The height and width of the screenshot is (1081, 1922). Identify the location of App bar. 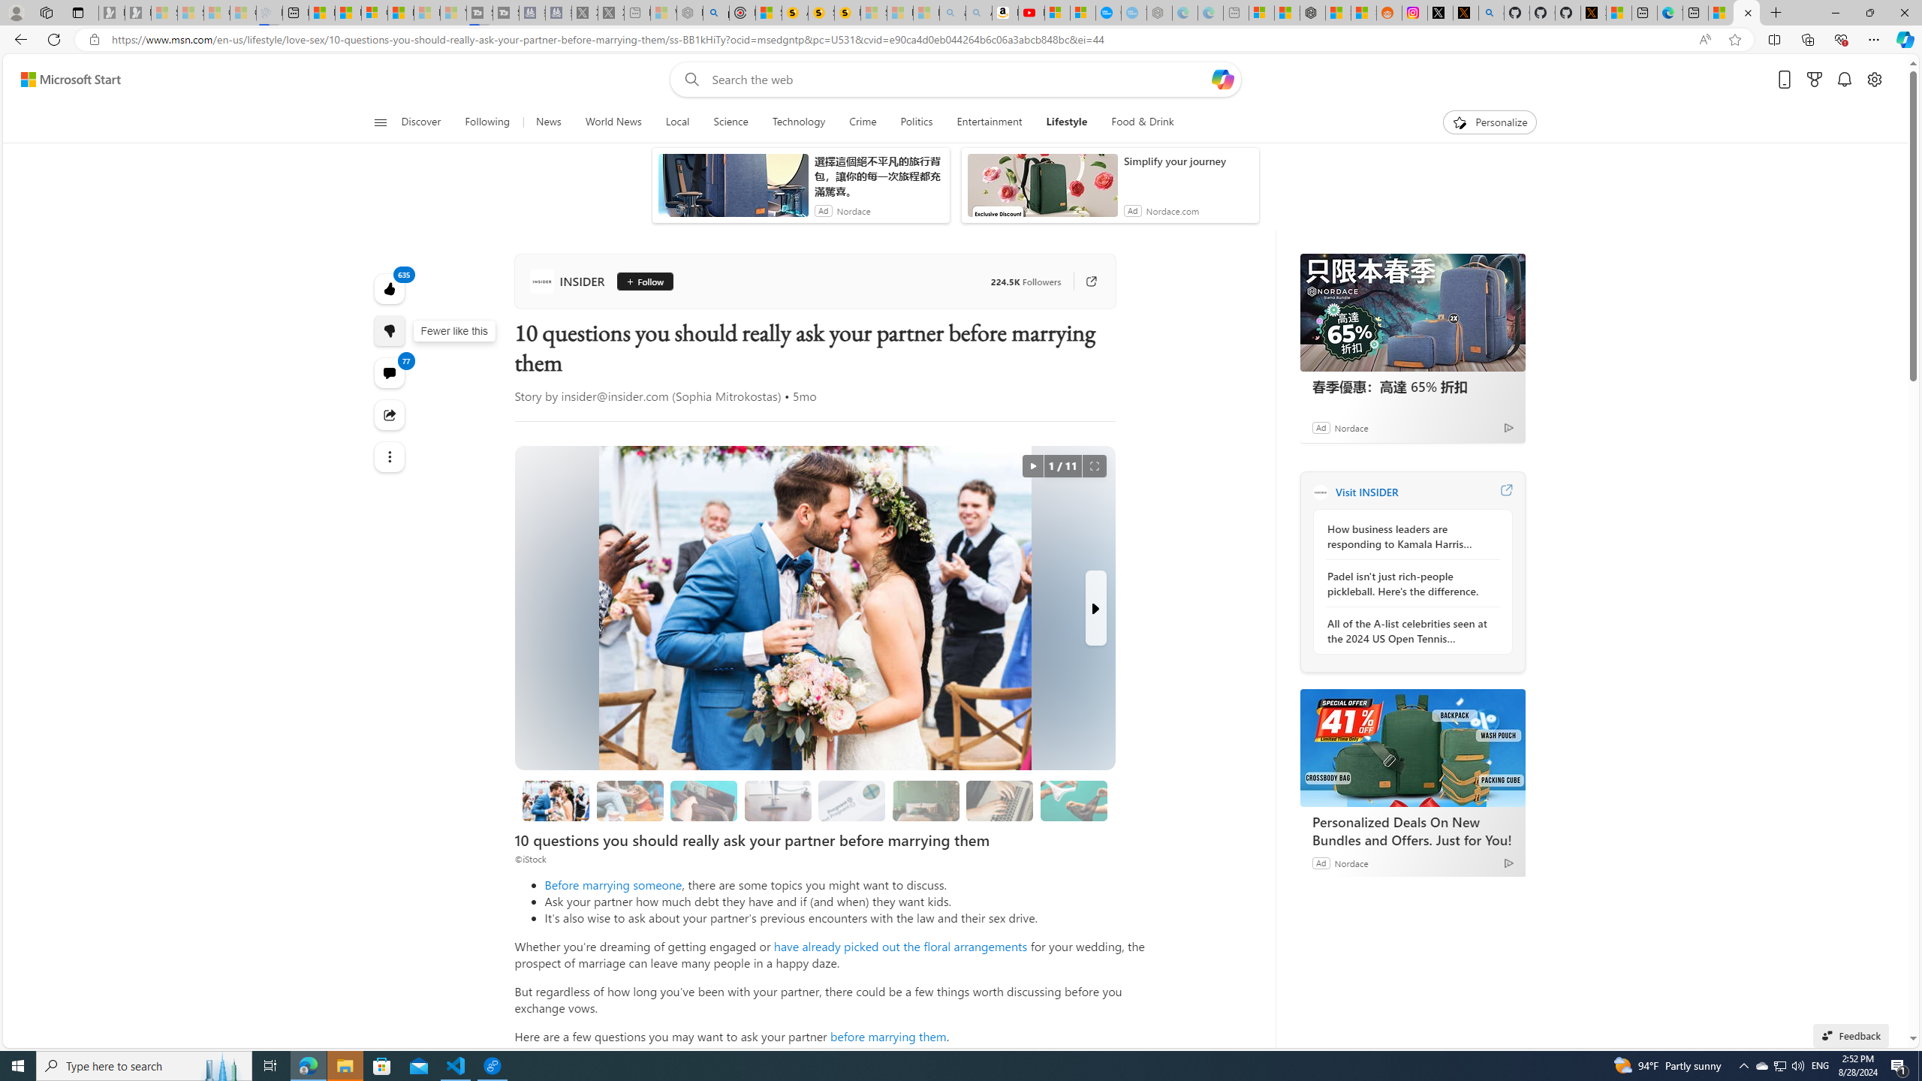
(961, 40).